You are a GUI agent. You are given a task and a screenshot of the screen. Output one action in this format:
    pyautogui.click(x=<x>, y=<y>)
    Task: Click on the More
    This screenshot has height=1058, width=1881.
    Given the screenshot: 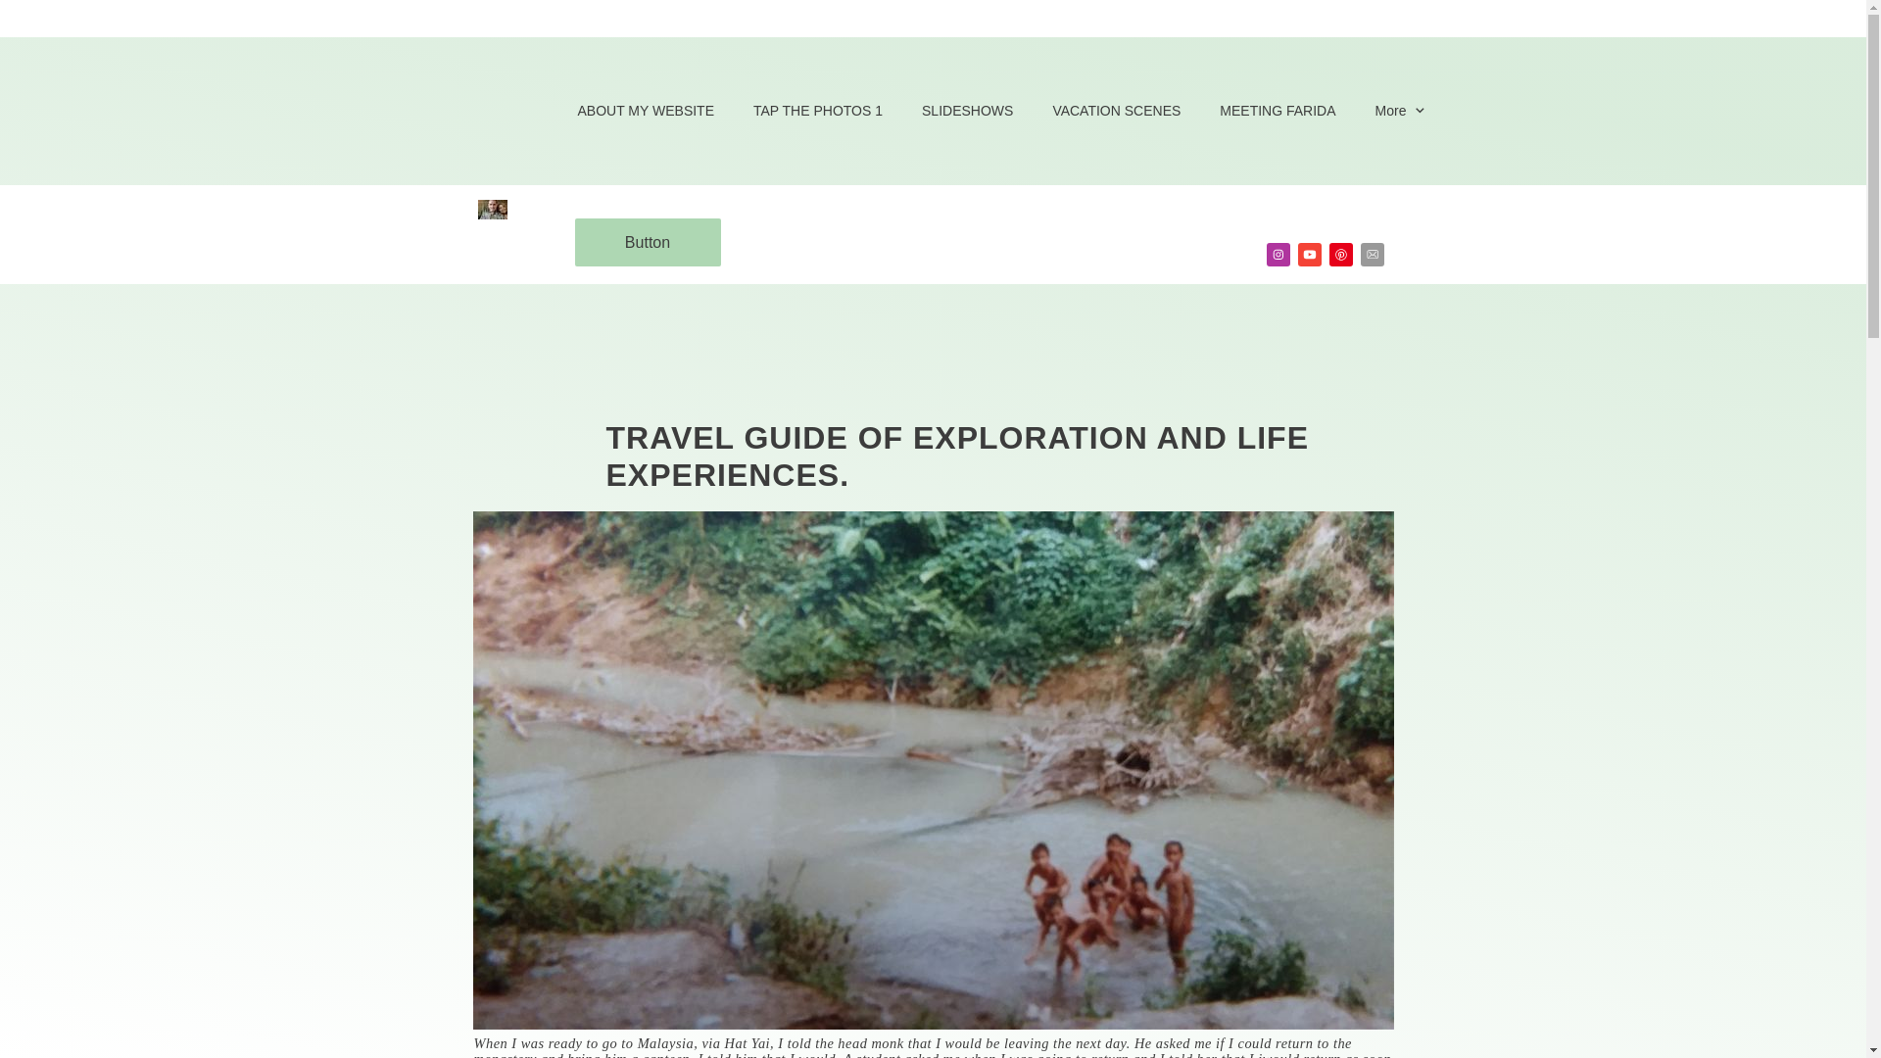 What is the action you would take?
    pyautogui.click(x=1402, y=111)
    